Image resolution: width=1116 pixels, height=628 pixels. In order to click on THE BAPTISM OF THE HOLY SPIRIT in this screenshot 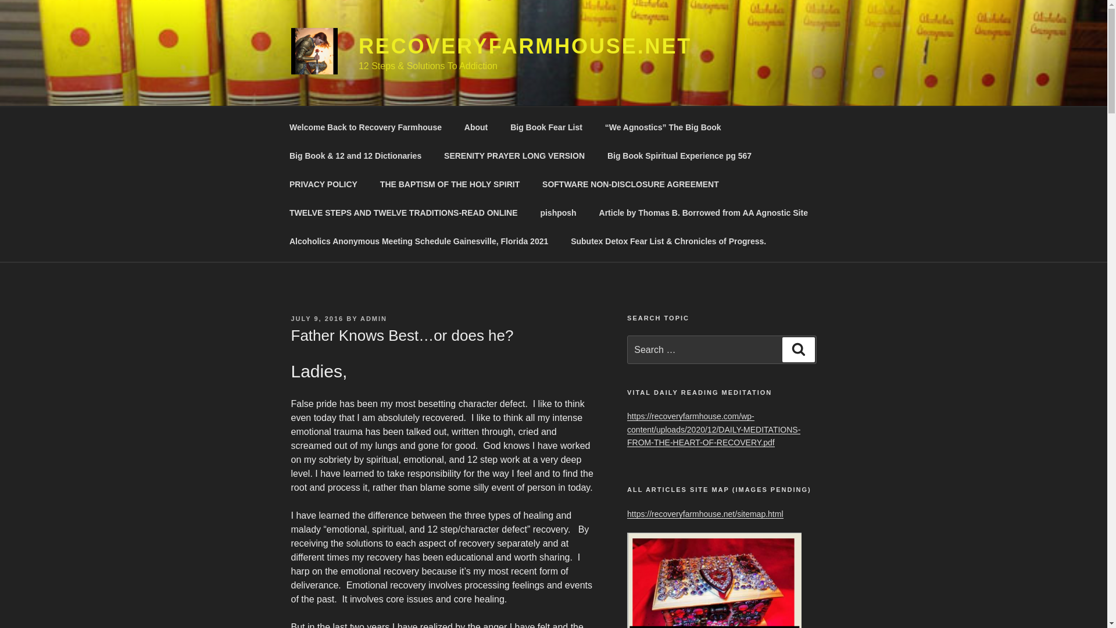, I will do `click(449, 184)`.